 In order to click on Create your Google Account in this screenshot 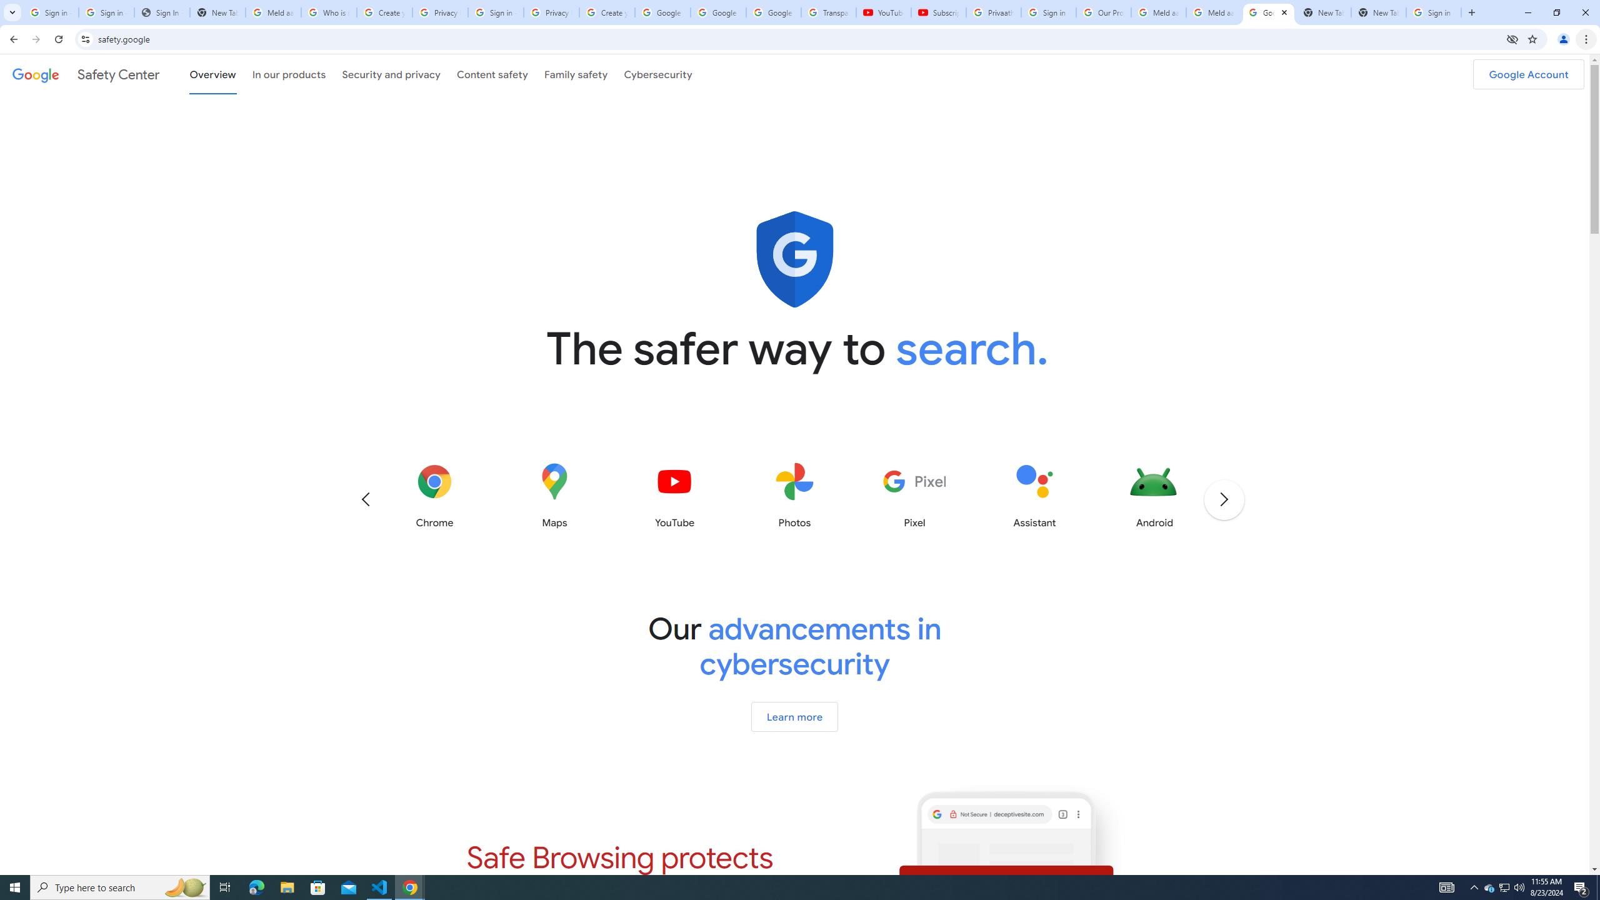, I will do `click(385, 12)`.